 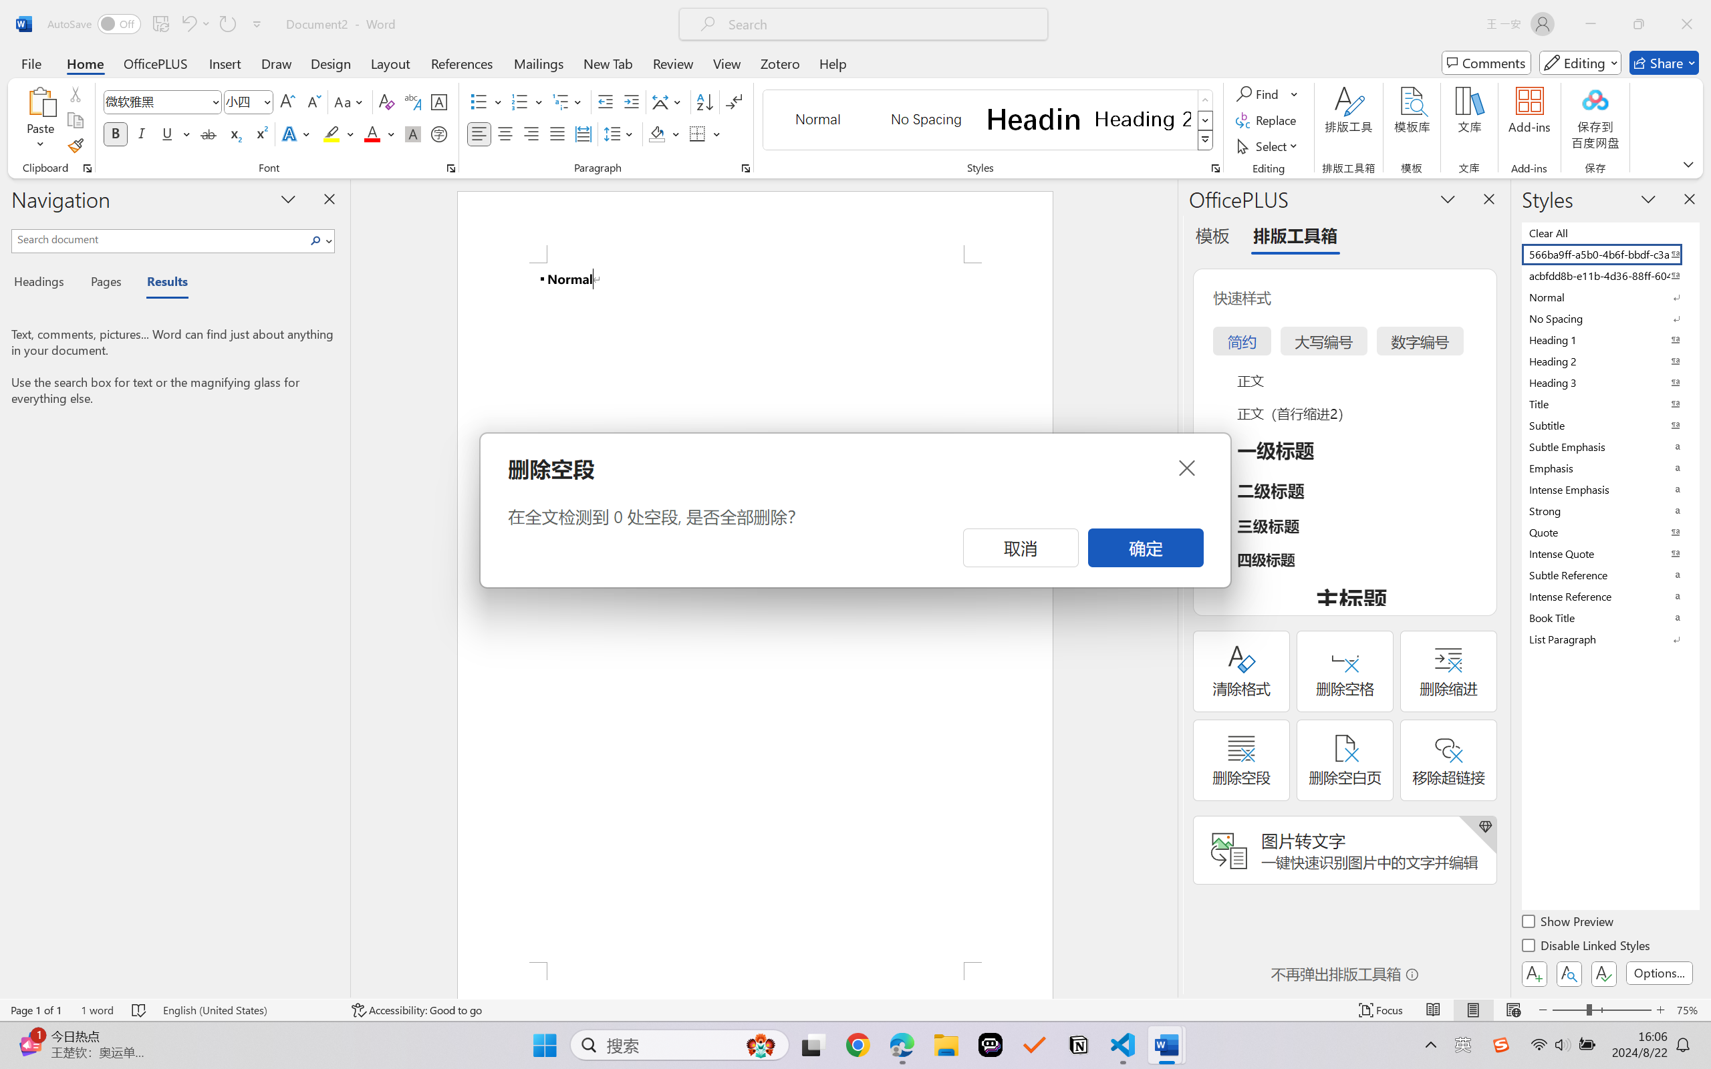 I want to click on Page Number Page 1 of 1, so click(x=36, y=1010).